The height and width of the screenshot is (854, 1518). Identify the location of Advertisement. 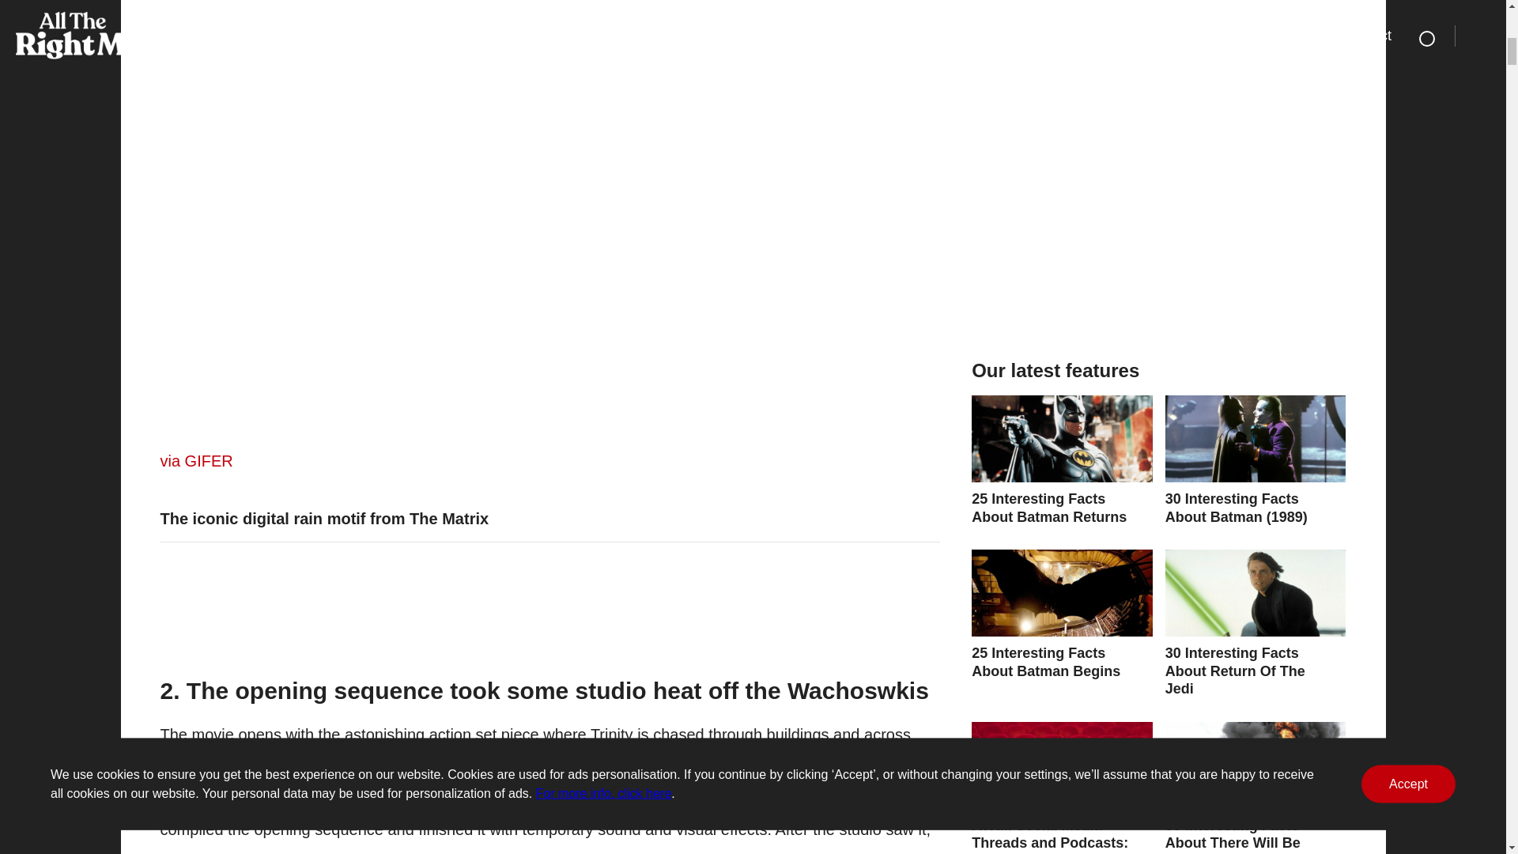
(1157, 218).